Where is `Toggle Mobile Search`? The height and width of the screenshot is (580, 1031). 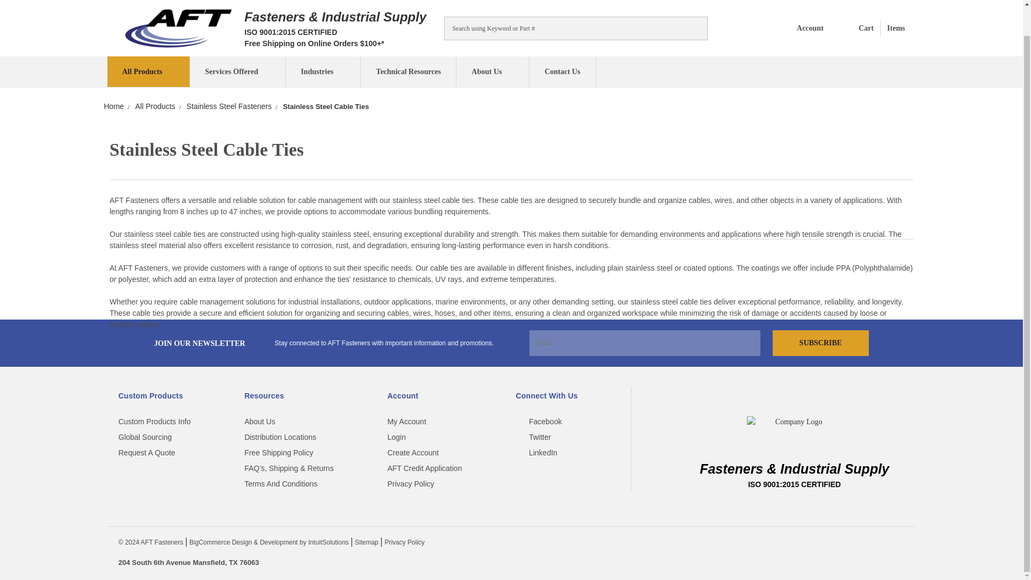
Toggle Mobile Search is located at coordinates (694, 27).